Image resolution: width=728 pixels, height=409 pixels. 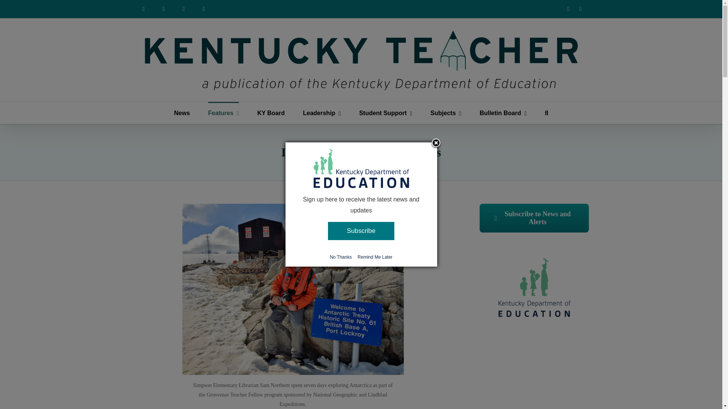 What do you see at coordinates (385, 113) in the screenshot?
I see `Student Support` at bounding box center [385, 113].